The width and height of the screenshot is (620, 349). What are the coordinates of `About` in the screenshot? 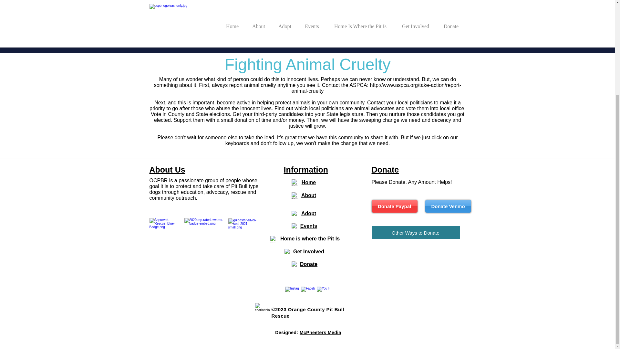 It's located at (309, 195).